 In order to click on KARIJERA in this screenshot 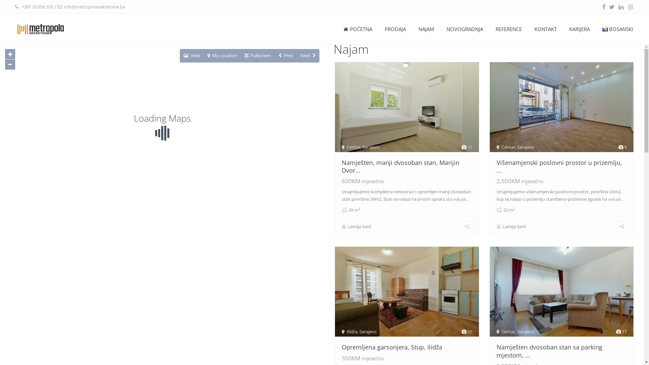, I will do `click(579, 29)`.